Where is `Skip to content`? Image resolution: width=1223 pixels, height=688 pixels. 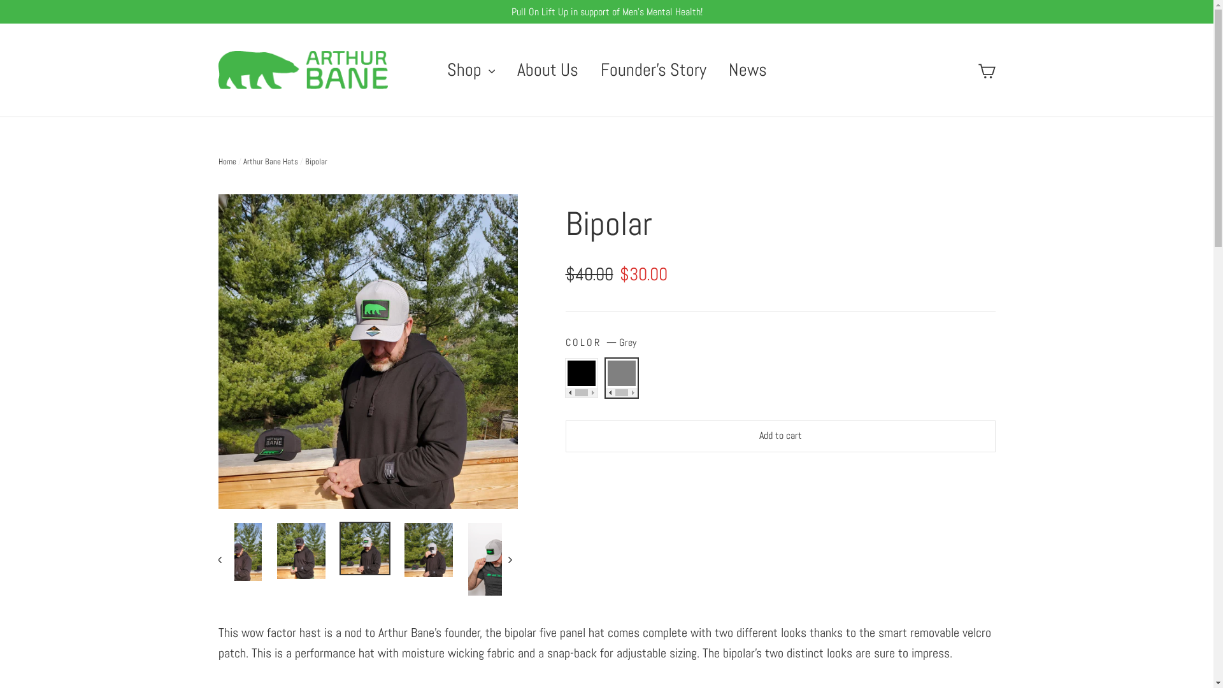
Skip to content is located at coordinates (0, 0).